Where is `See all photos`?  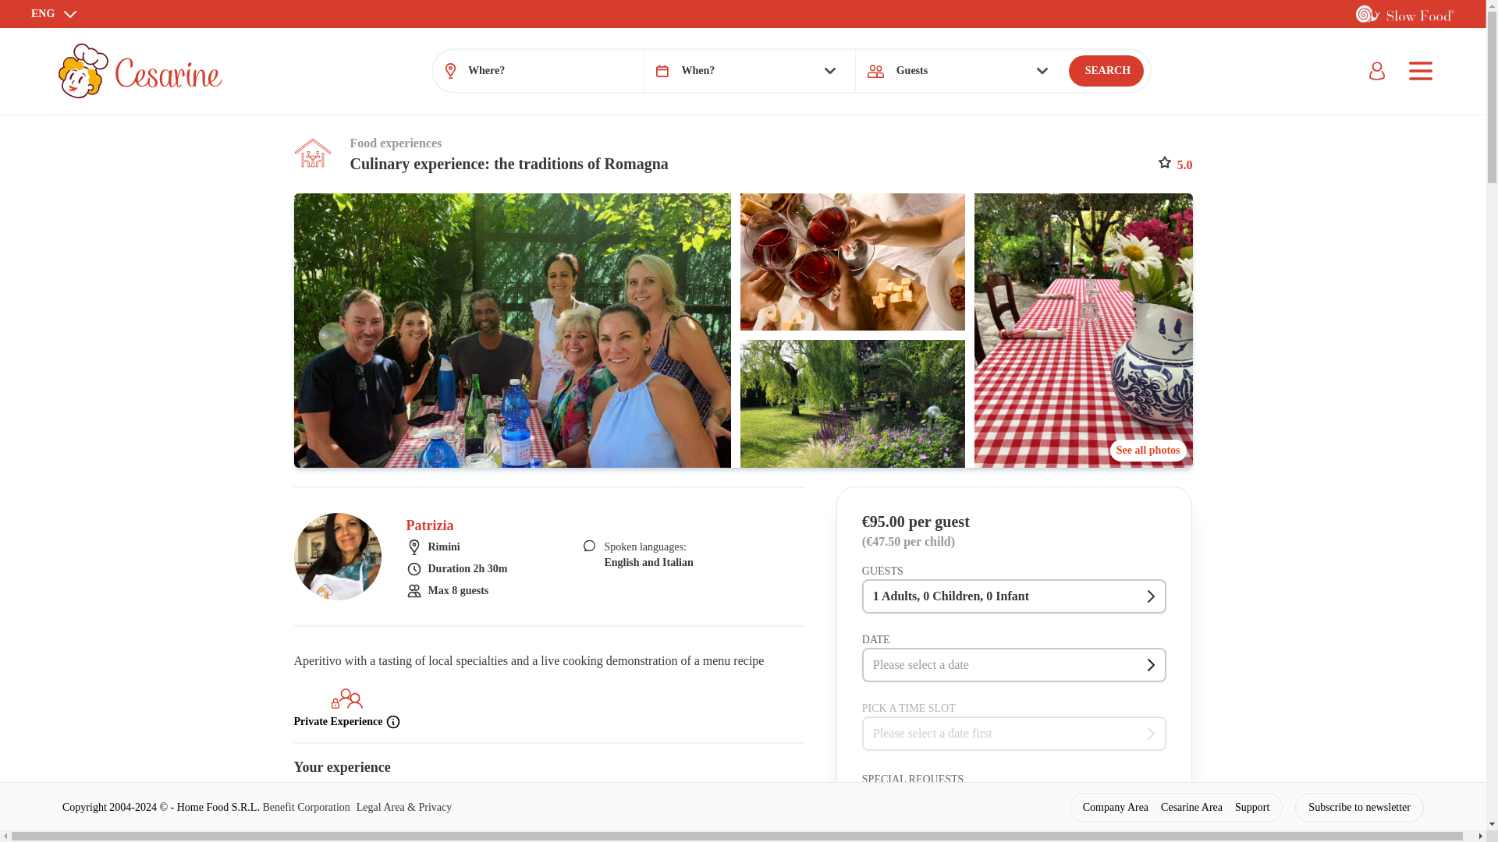
See all photos is located at coordinates (1148, 450).